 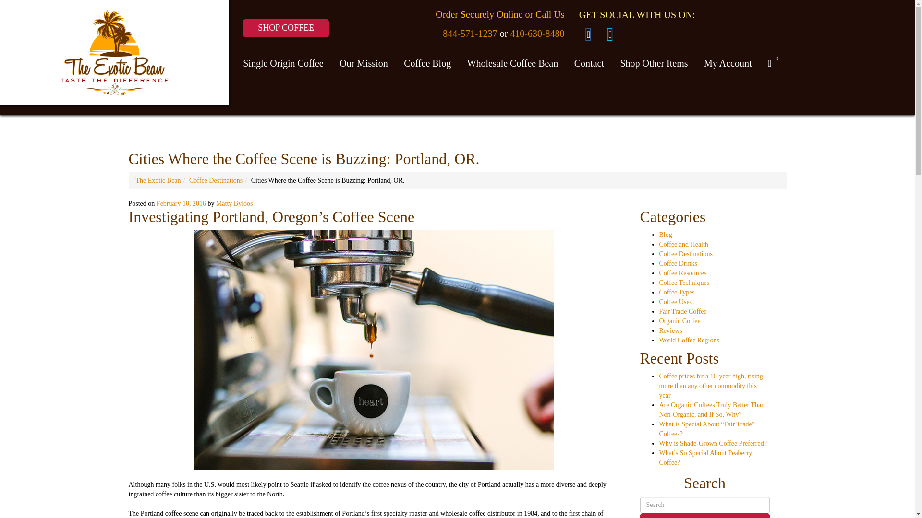 I want to click on My Account, so click(x=728, y=63).